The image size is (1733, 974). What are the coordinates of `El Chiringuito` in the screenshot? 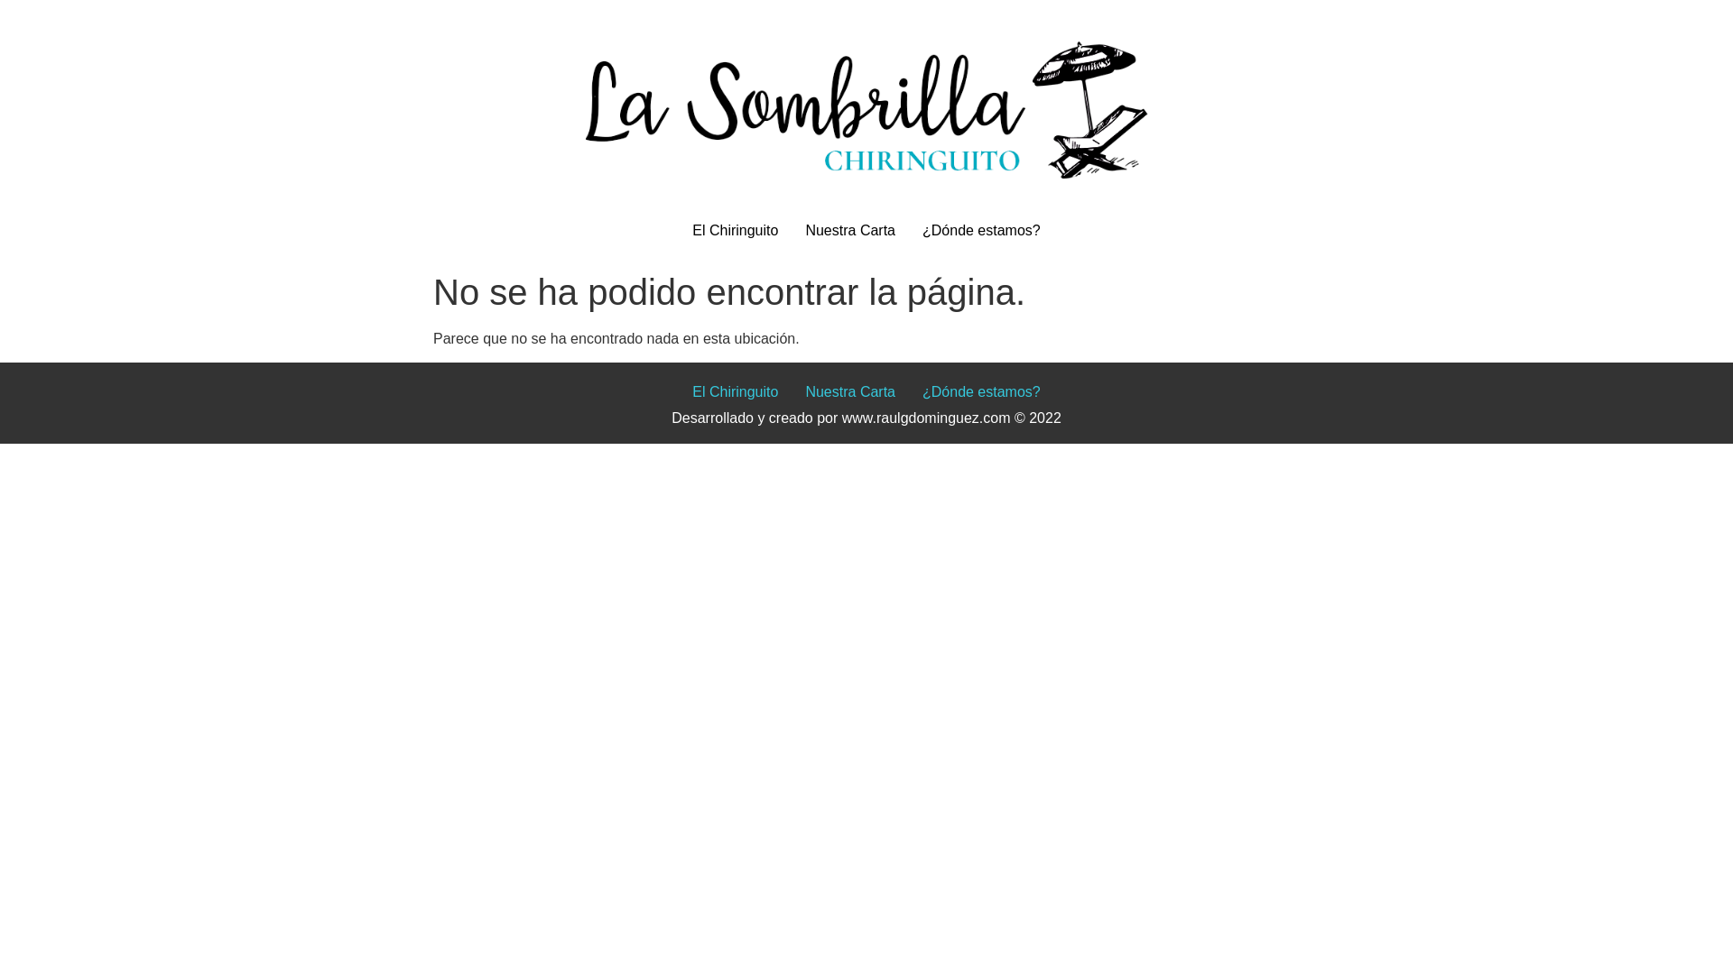 It's located at (735, 231).